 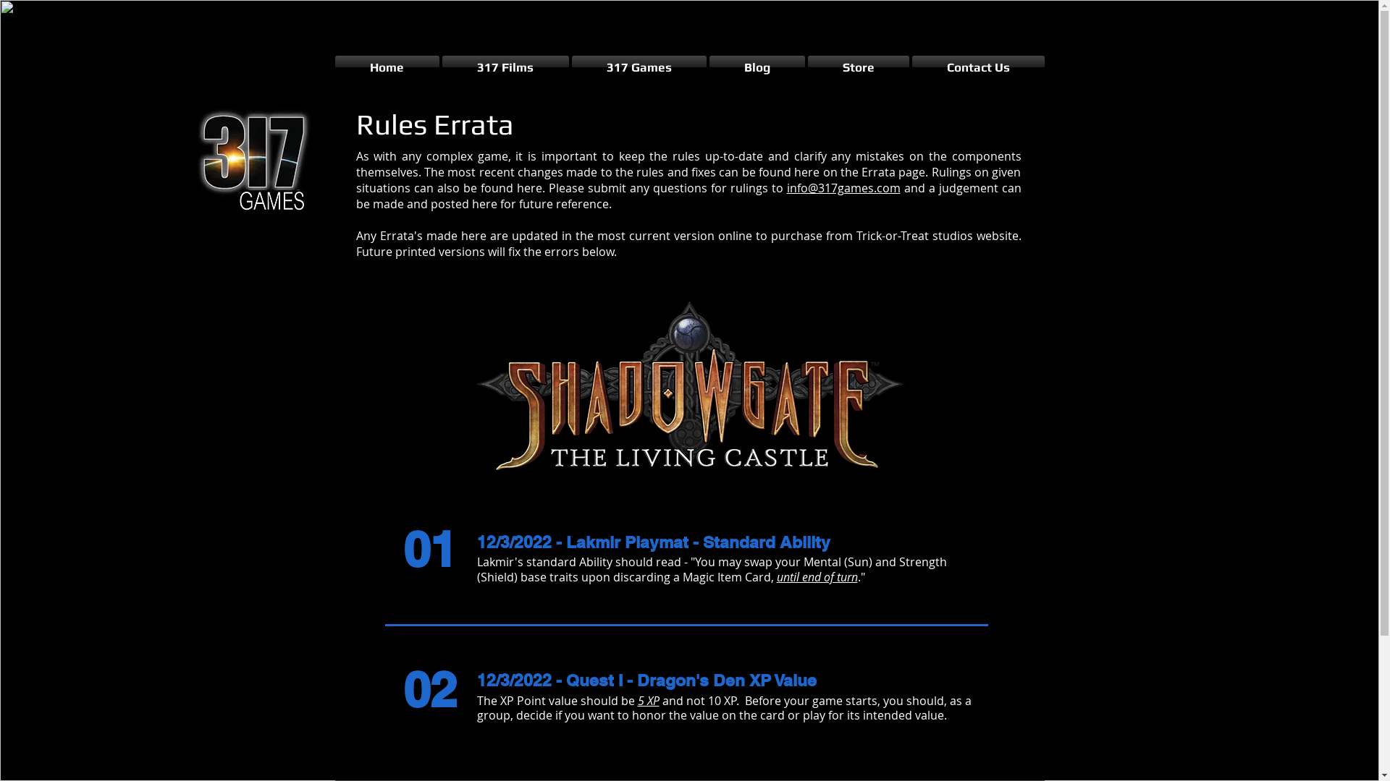 What do you see at coordinates (977, 67) in the screenshot?
I see `Contact Us` at bounding box center [977, 67].